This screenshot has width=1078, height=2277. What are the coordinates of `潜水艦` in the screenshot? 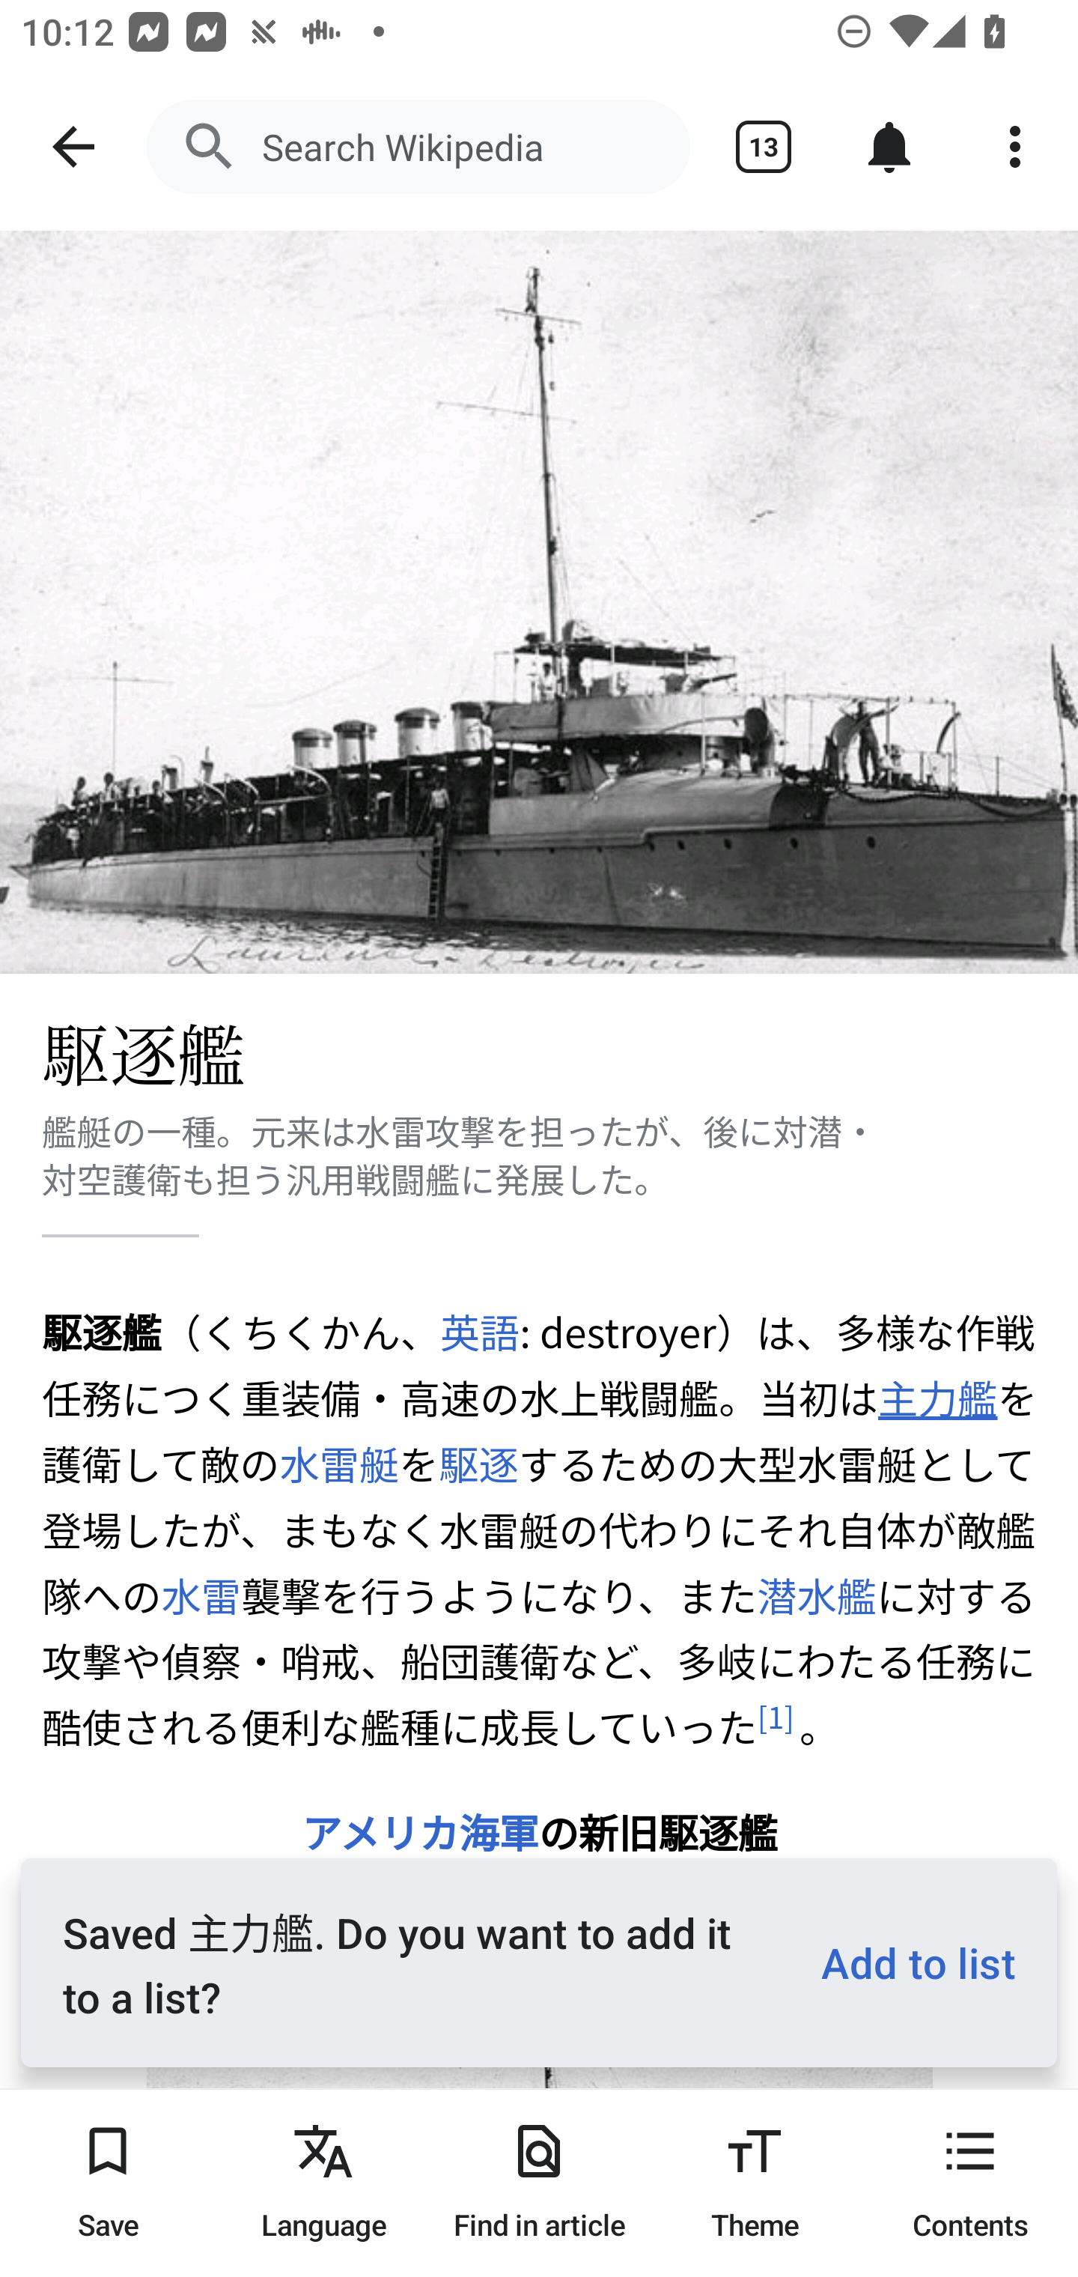 It's located at (816, 1595).